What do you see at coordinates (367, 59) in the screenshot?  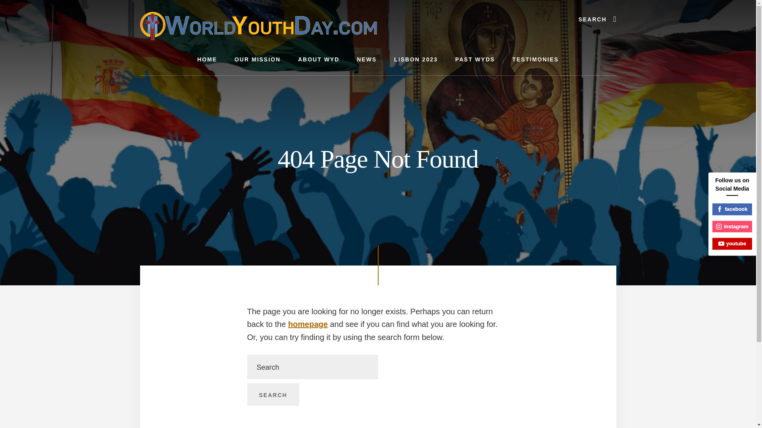 I see `NEWS` at bounding box center [367, 59].